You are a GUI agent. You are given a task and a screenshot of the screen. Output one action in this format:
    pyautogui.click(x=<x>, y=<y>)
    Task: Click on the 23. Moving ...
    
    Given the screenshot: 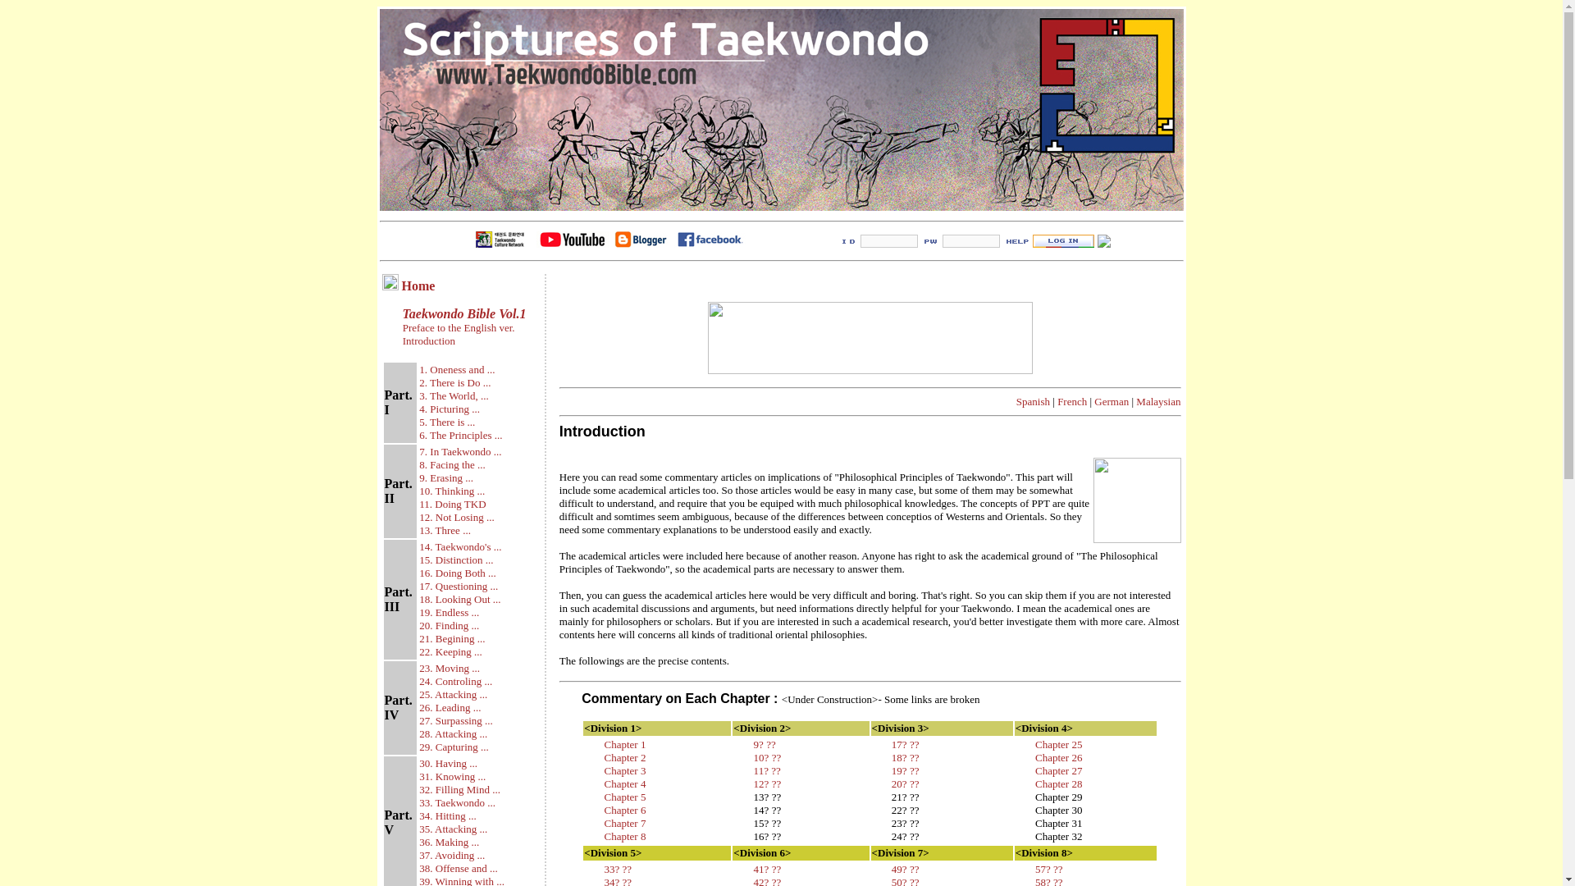 What is the action you would take?
    pyautogui.click(x=450, y=668)
    